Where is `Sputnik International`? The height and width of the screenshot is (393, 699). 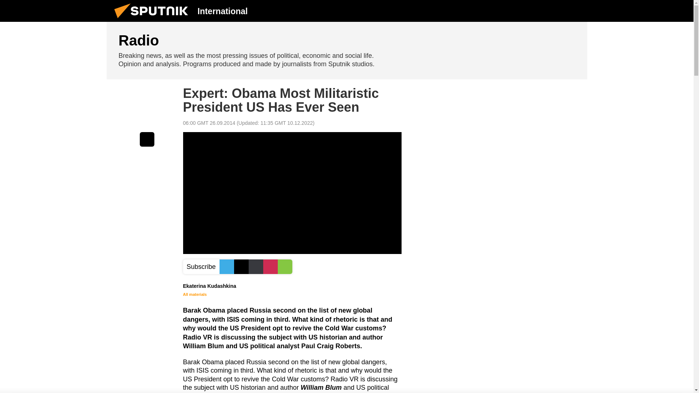
Sputnik International is located at coordinates (153, 20).